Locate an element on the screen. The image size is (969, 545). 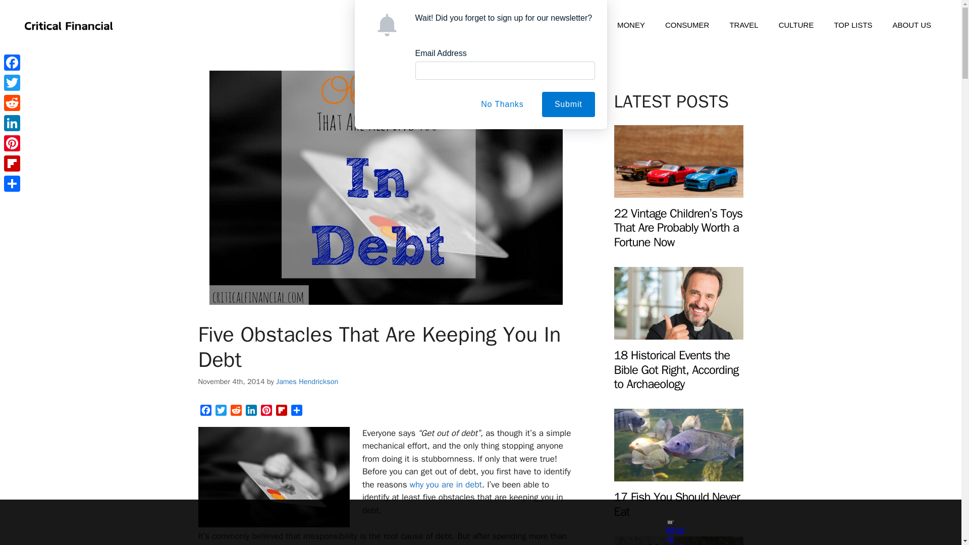
Facebook is located at coordinates (205, 412).